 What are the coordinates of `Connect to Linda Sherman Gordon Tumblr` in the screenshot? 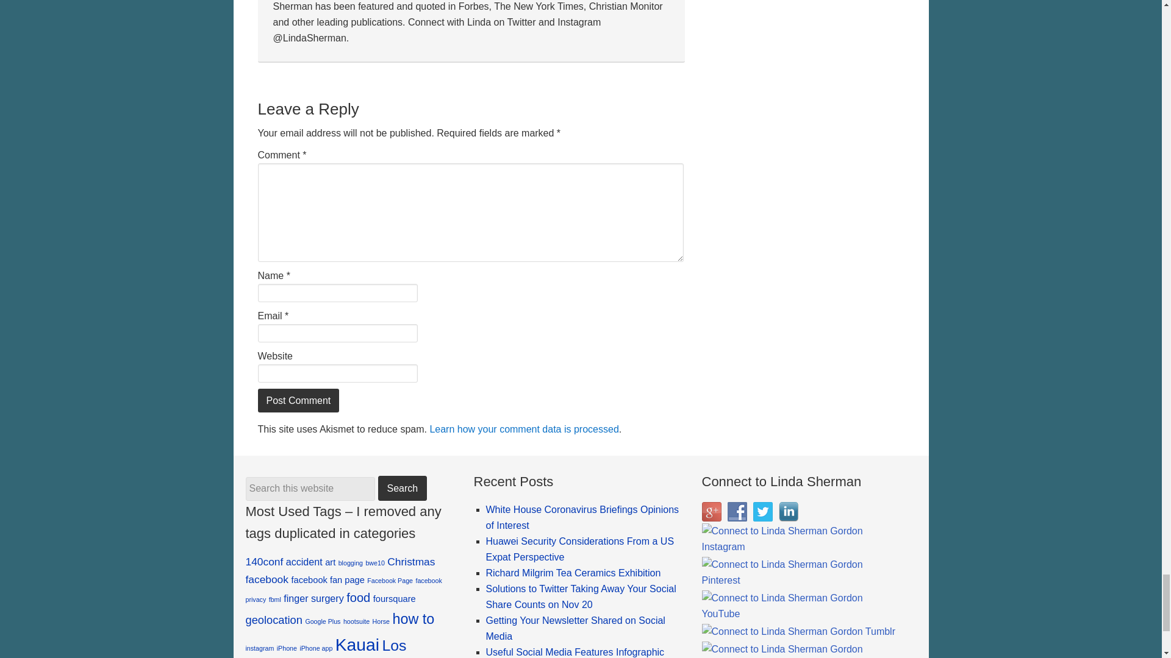 It's located at (798, 631).